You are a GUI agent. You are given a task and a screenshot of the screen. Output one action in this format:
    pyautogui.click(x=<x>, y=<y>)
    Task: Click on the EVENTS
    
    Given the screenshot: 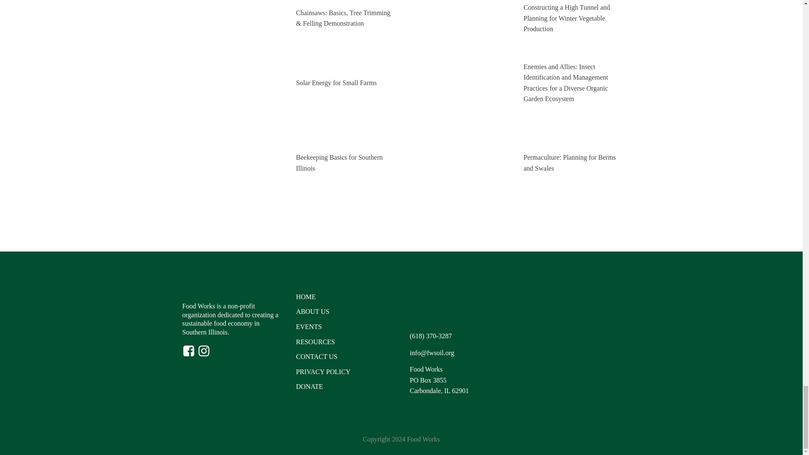 What is the action you would take?
    pyautogui.click(x=308, y=327)
    